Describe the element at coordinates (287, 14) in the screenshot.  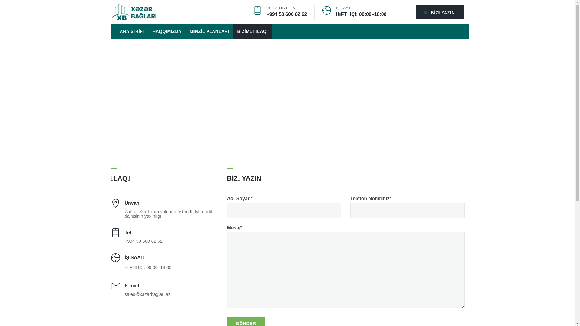
I see `+994 50 600 62 62` at that location.